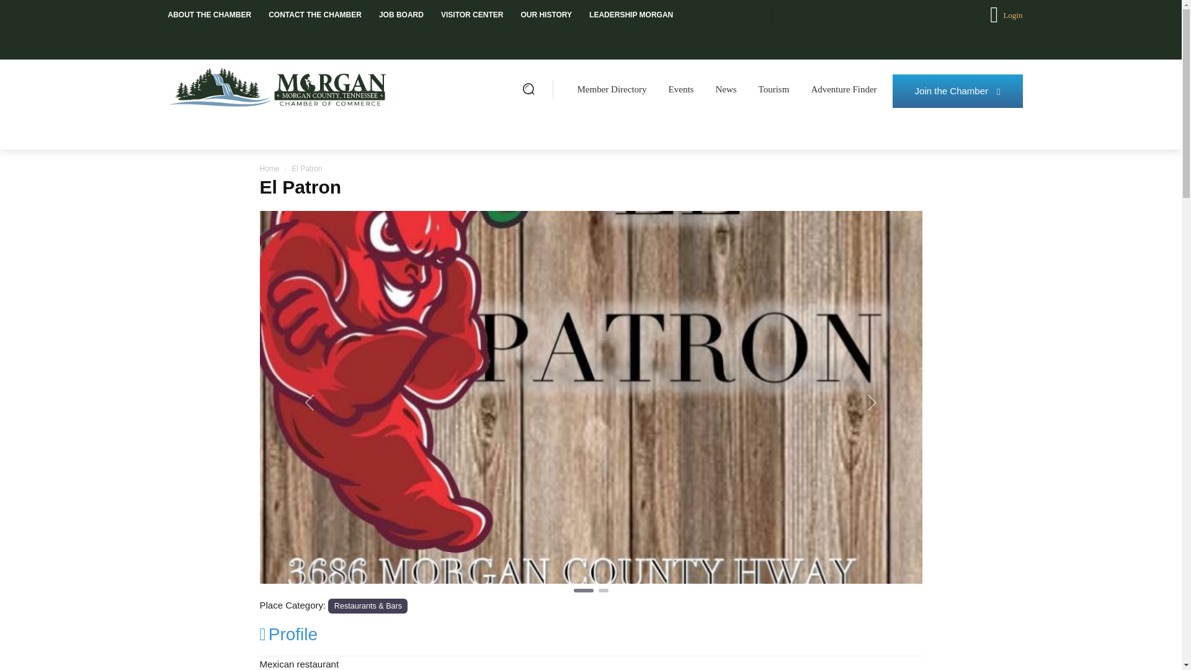 The height and width of the screenshot is (670, 1191). What do you see at coordinates (401, 15) in the screenshot?
I see `JOB BOARD` at bounding box center [401, 15].